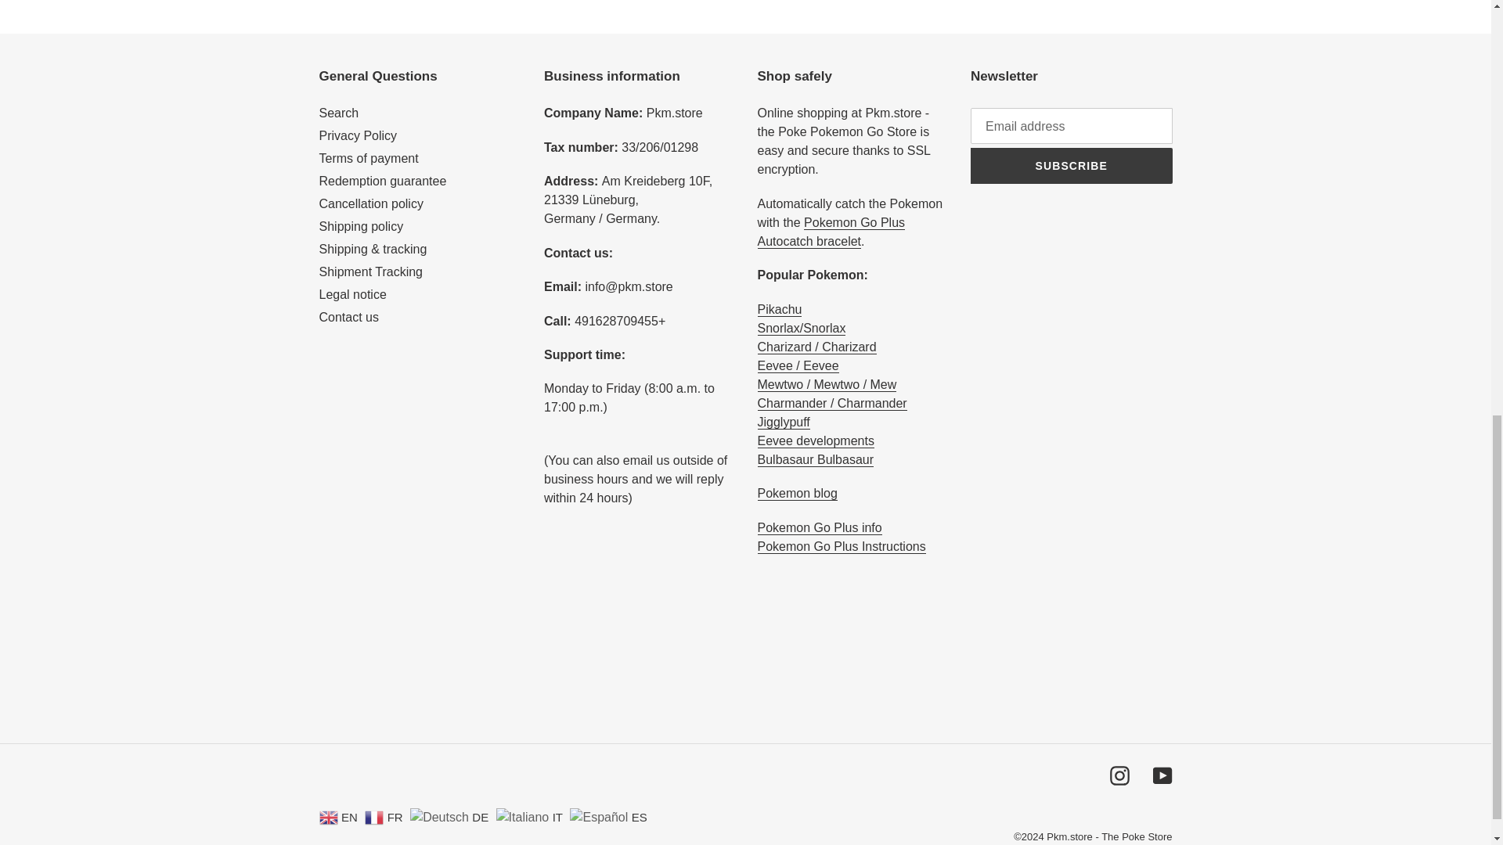  I want to click on Pikachu, so click(780, 310).